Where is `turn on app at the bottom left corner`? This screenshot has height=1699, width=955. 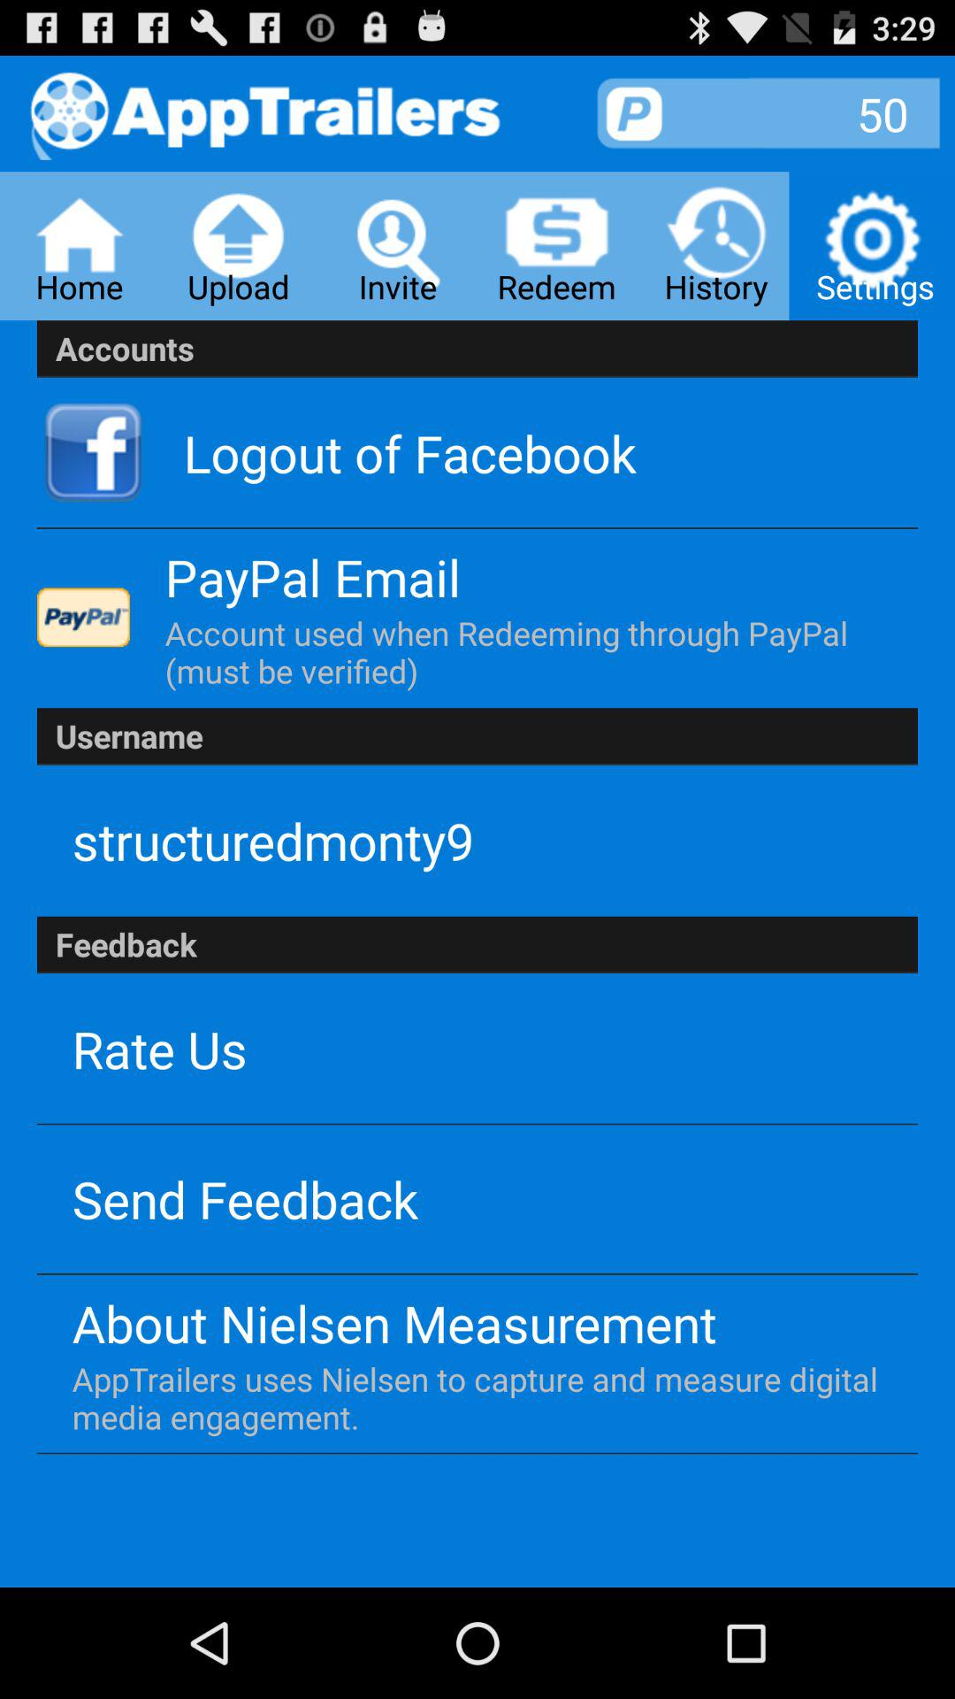
turn on app at the bottom left corner is located at coordinates (245, 1198).